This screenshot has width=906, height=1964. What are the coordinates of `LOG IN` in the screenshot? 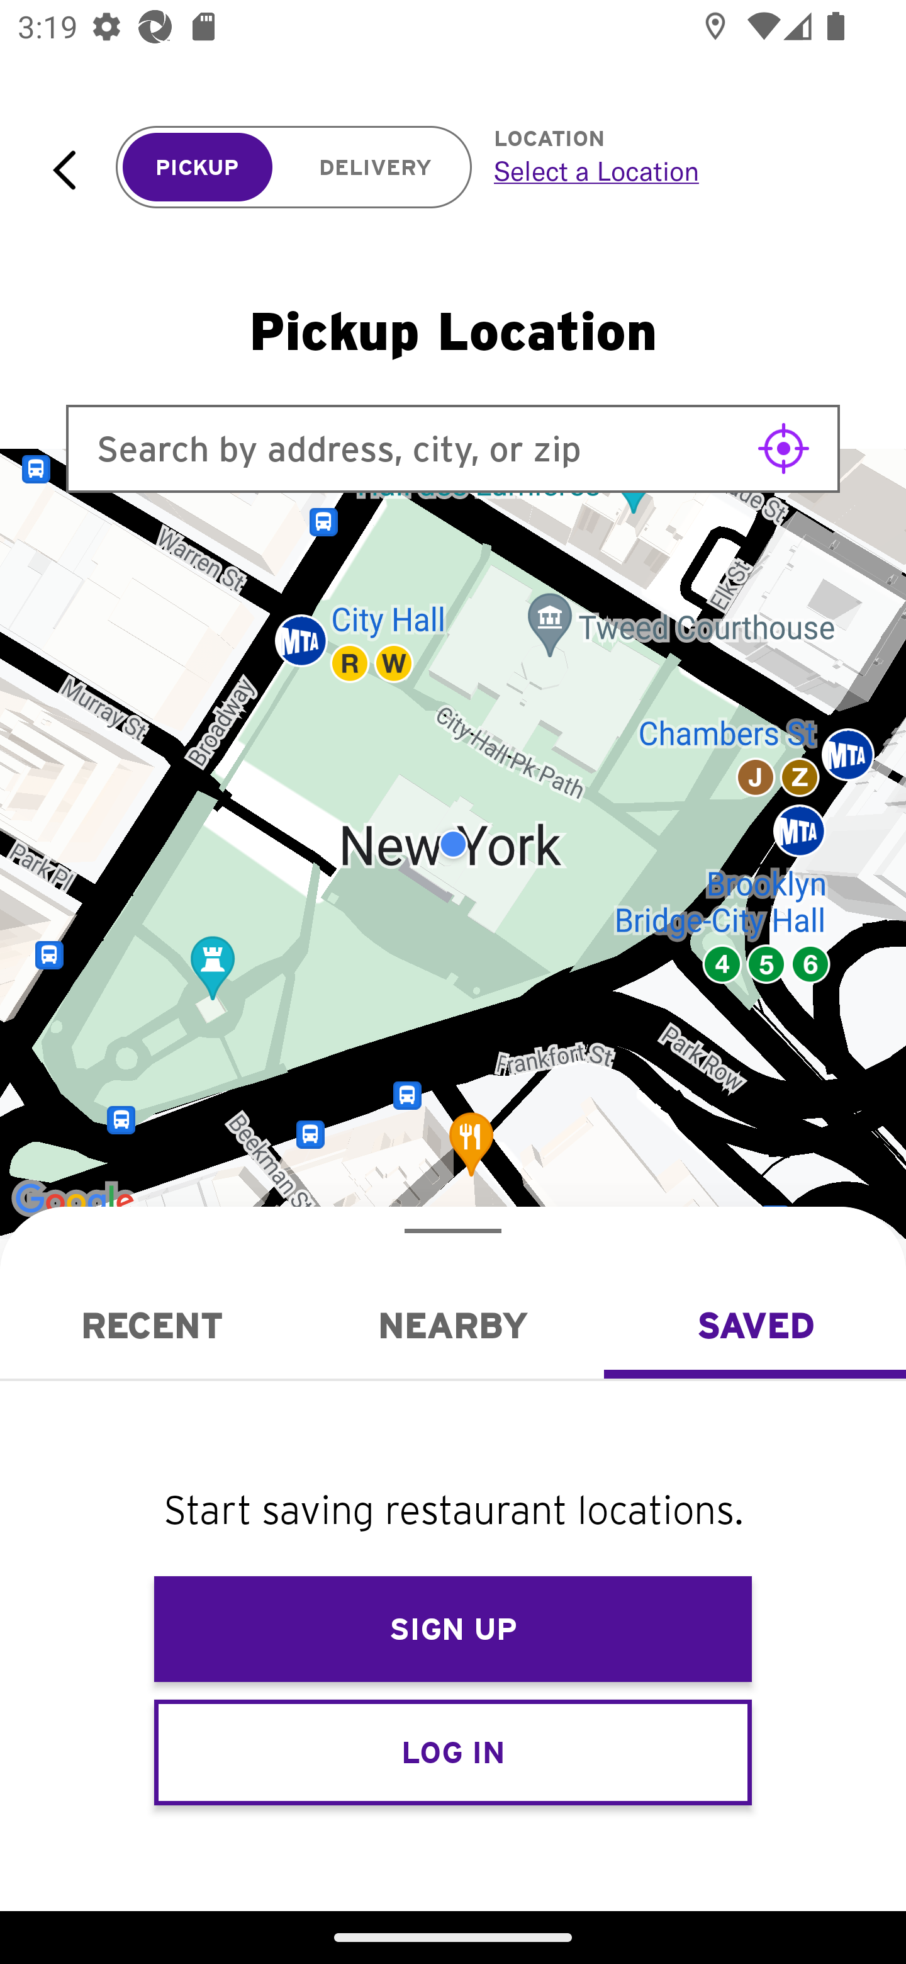 It's located at (453, 1751).